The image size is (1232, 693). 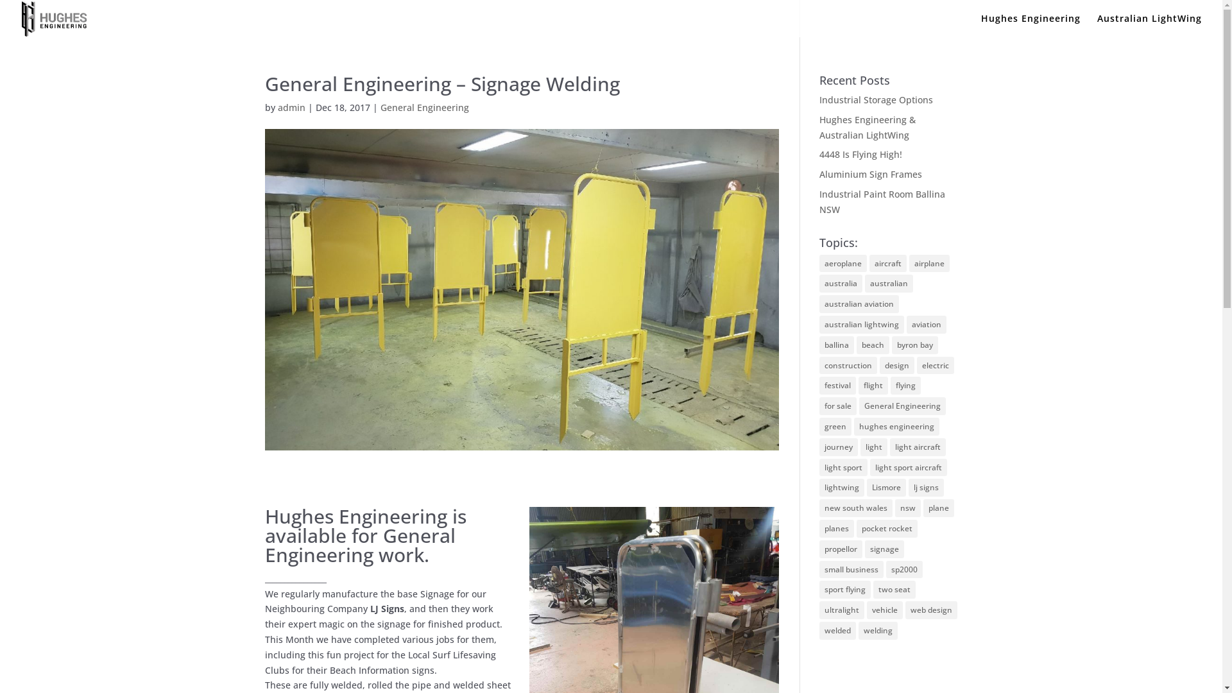 What do you see at coordinates (841, 284) in the screenshot?
I see `australia` at bounding box center [841, 284].